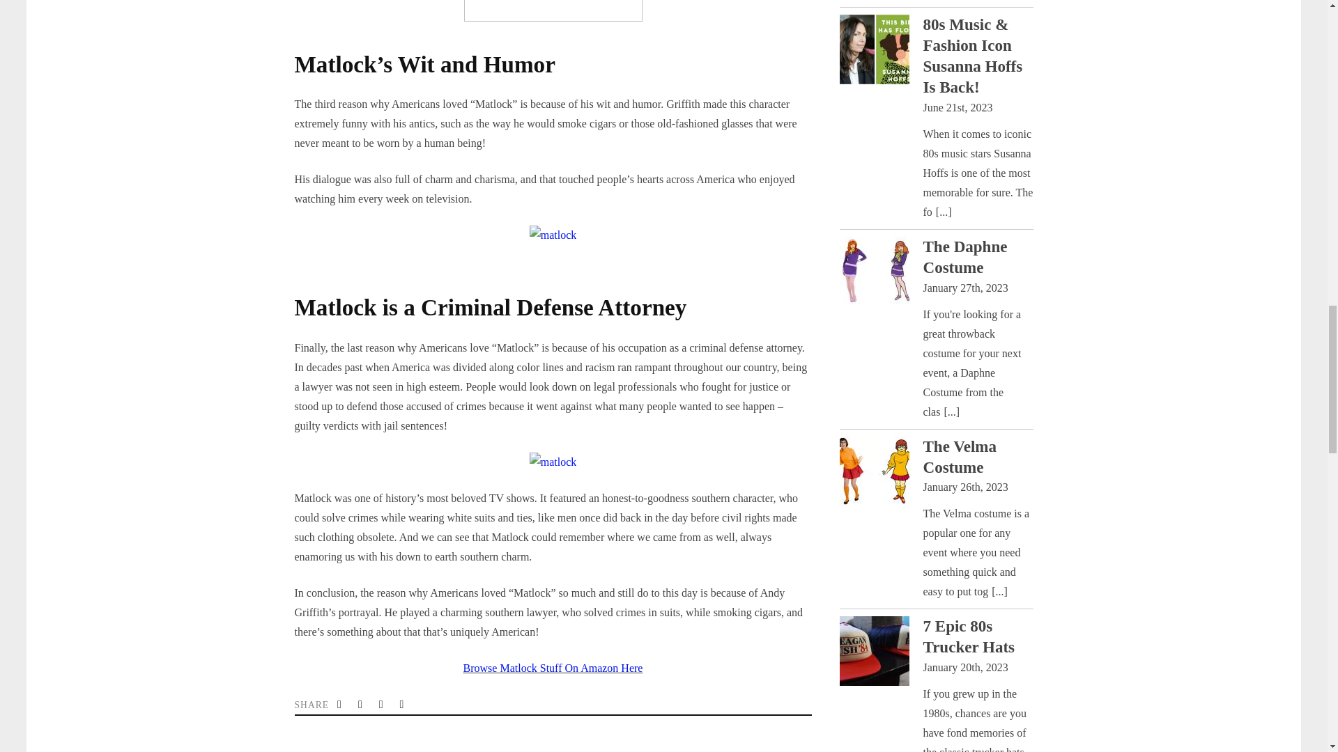 The image size is (1338, 752). What do you see at coordinates (403, 705) in the screenshot?
I see `Pin this!` at bounding box center [403, 705].